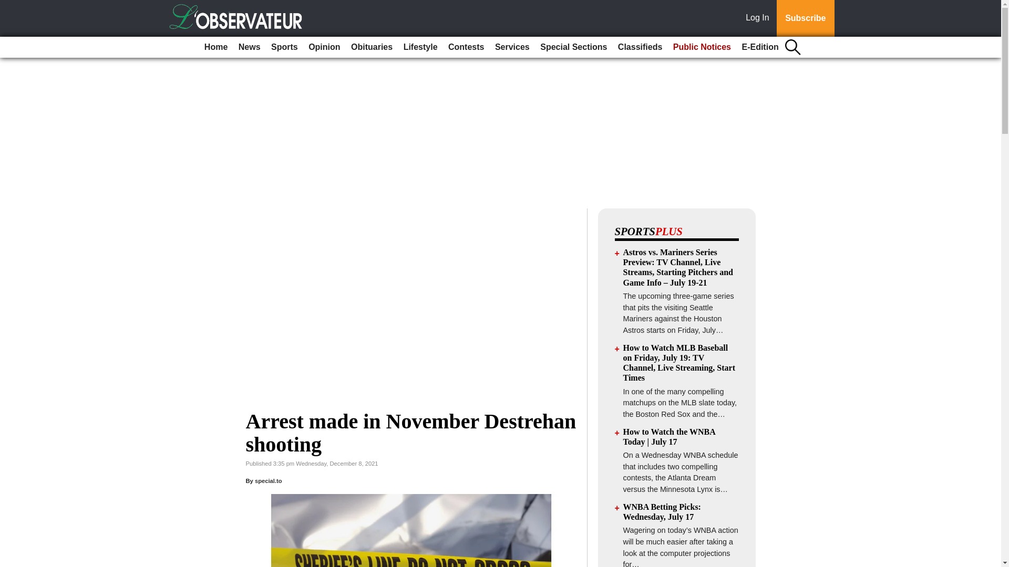 The image size is (1009, 567). I want to click on Lifestyle, so click(420, 47).